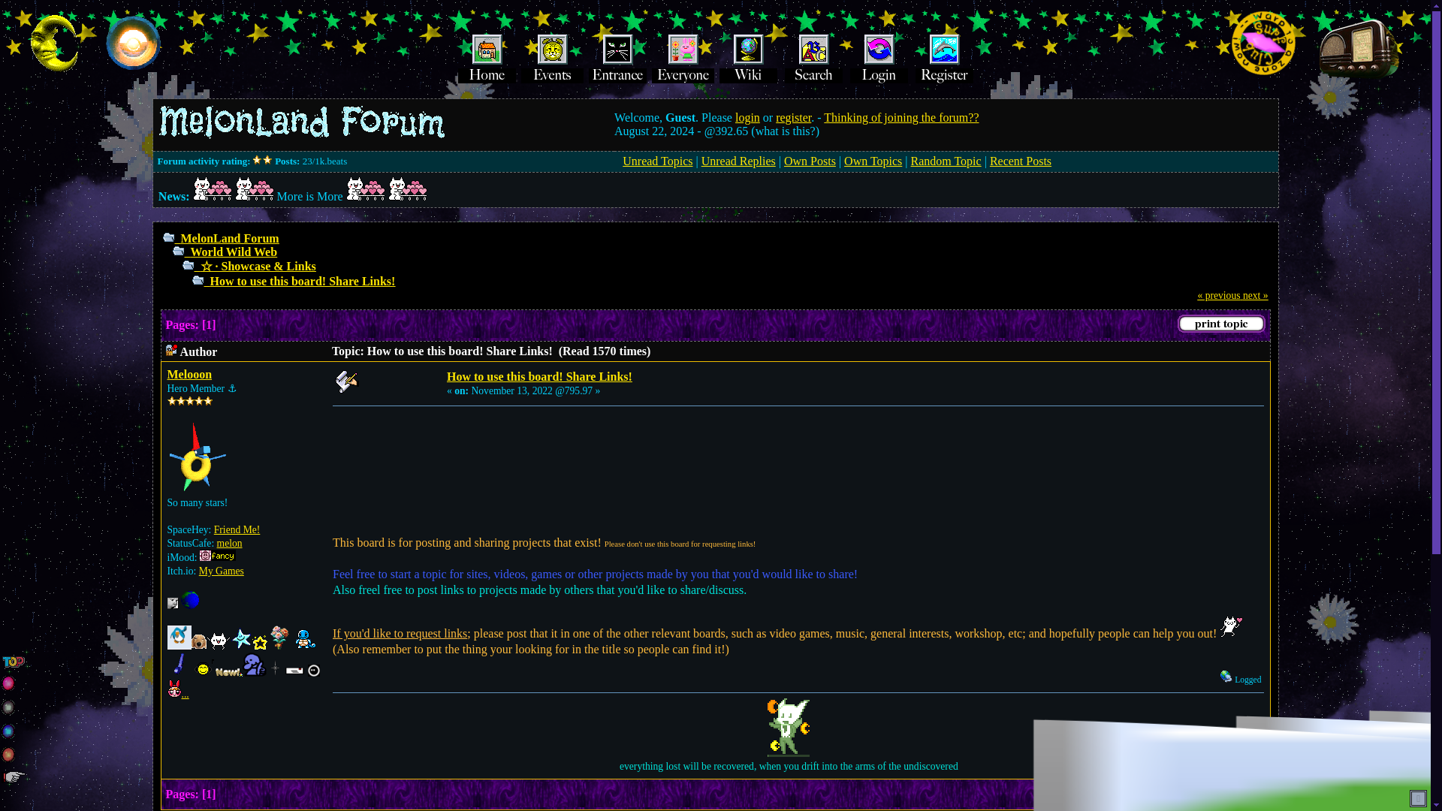 The height and width of the screenshot is (811, 1442). What do you see at coordinates (189, 605) in the screenshot?
I see `MK` at bounding box center [189, 605].